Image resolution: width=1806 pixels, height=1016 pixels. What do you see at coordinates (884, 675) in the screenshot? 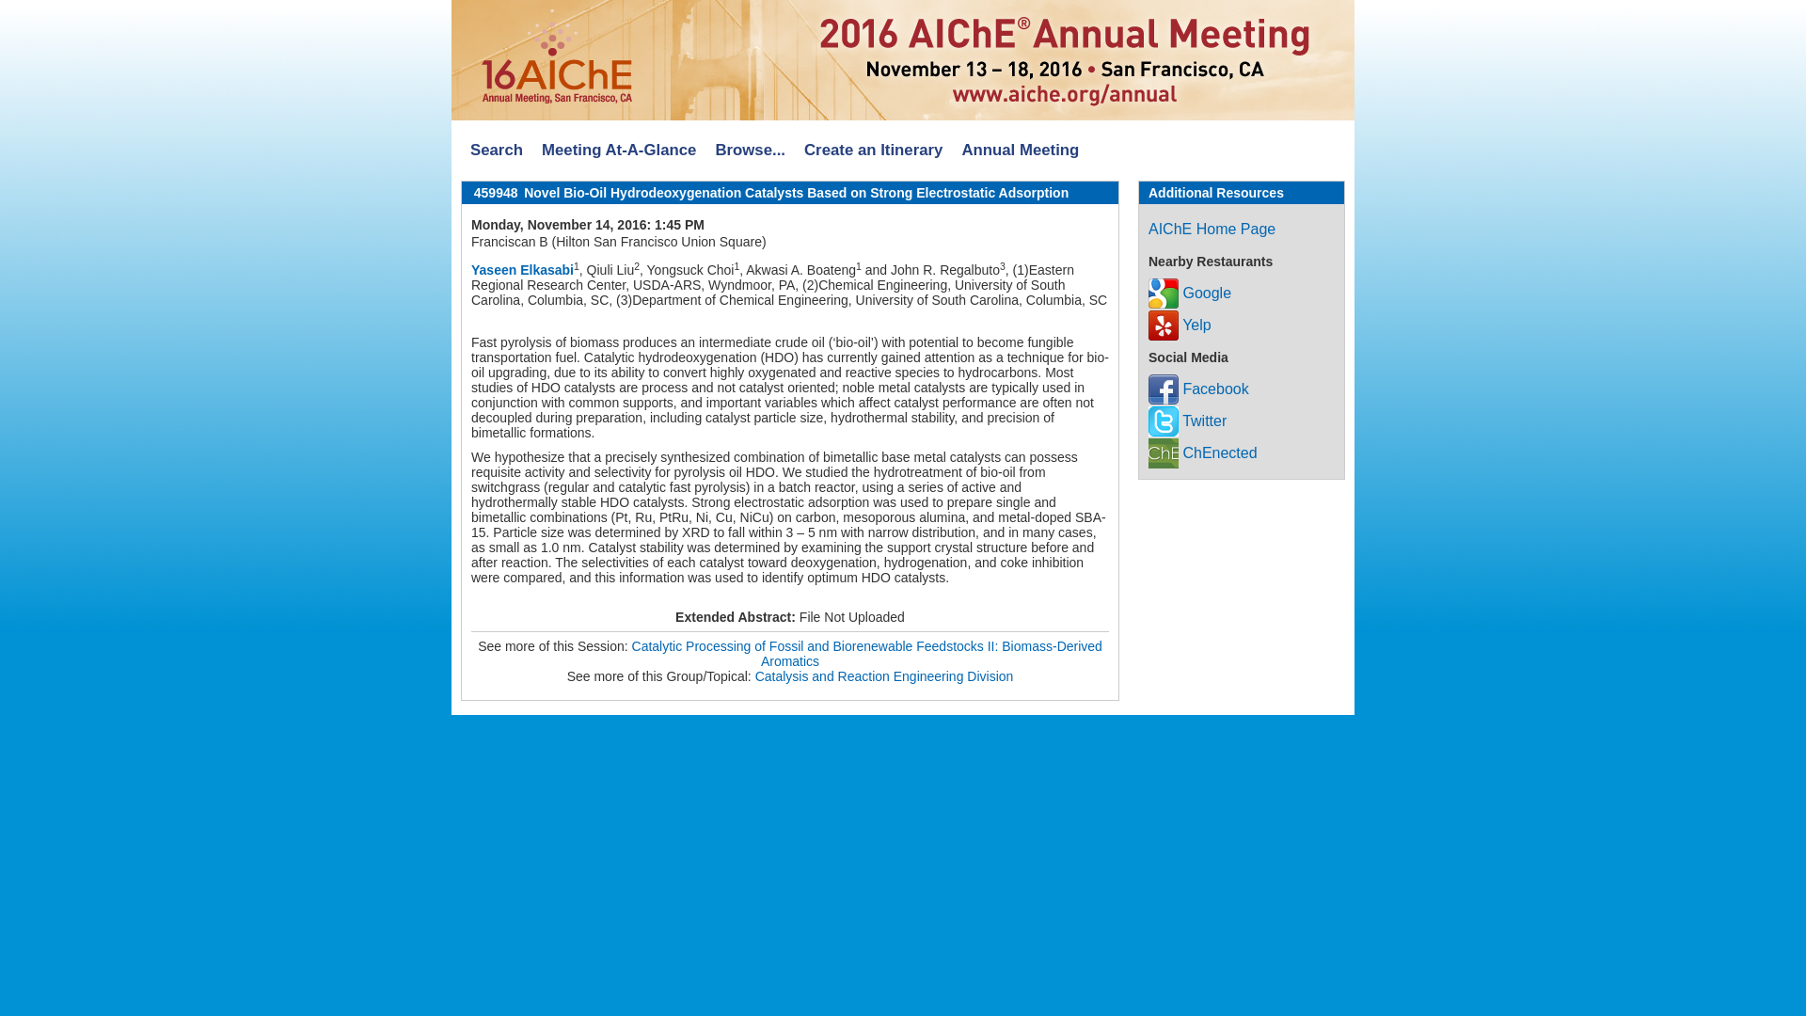
I see `Catalysis and Reaction Engineering Division` at bounding box center [884, 675].